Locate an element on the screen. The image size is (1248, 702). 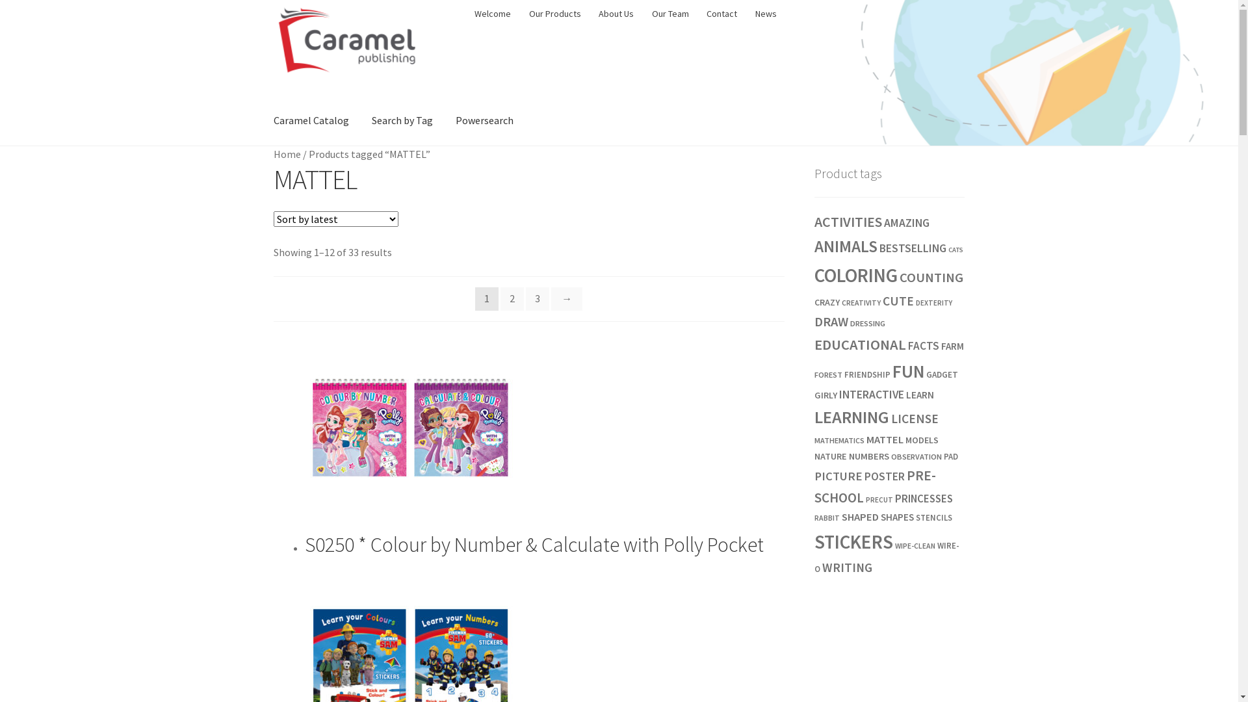
FOREST is located at coordinates (828, 374).